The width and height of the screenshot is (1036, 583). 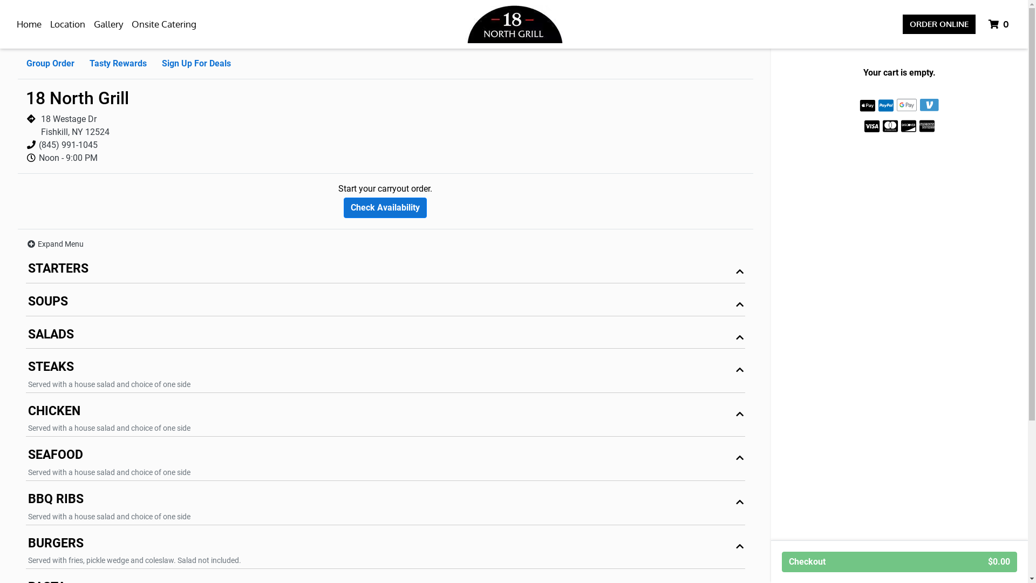 What do you see at coordinates (909, 125) in the screenshot?
I see `Accepts Discover` at bounding box center [909, 125].